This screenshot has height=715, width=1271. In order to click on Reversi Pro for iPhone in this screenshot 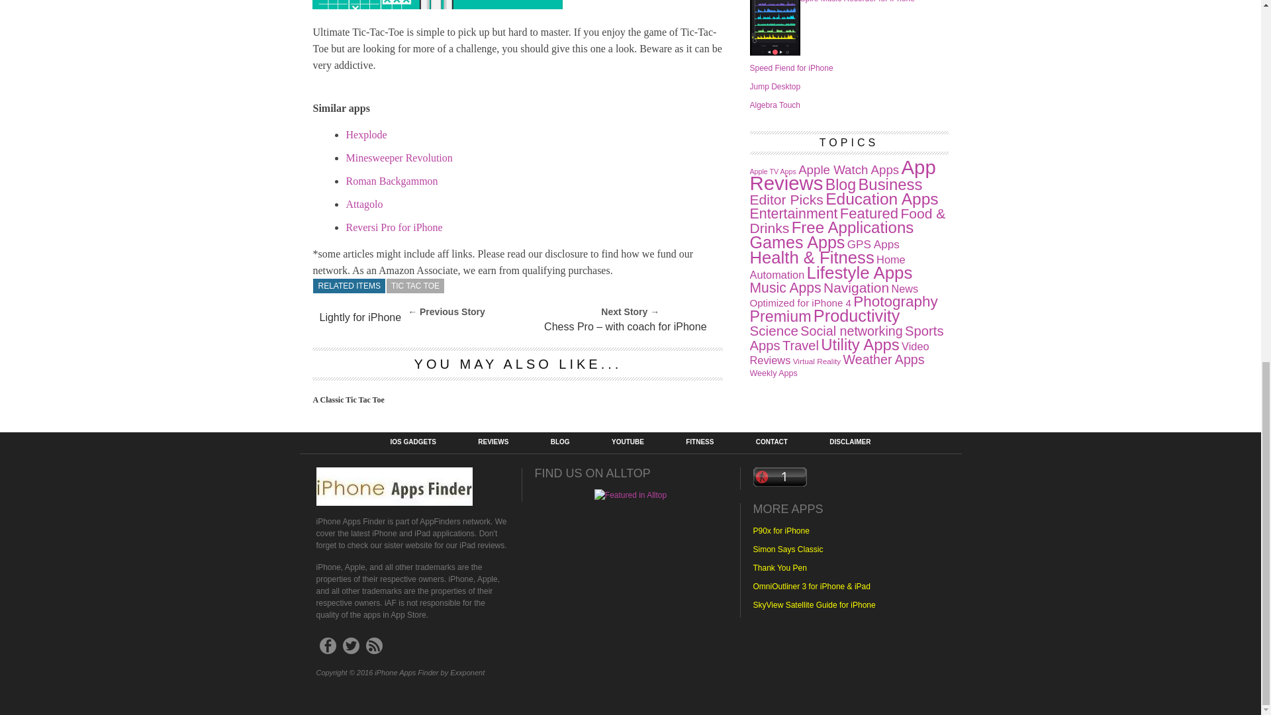, I will do `click(394, 227)`.